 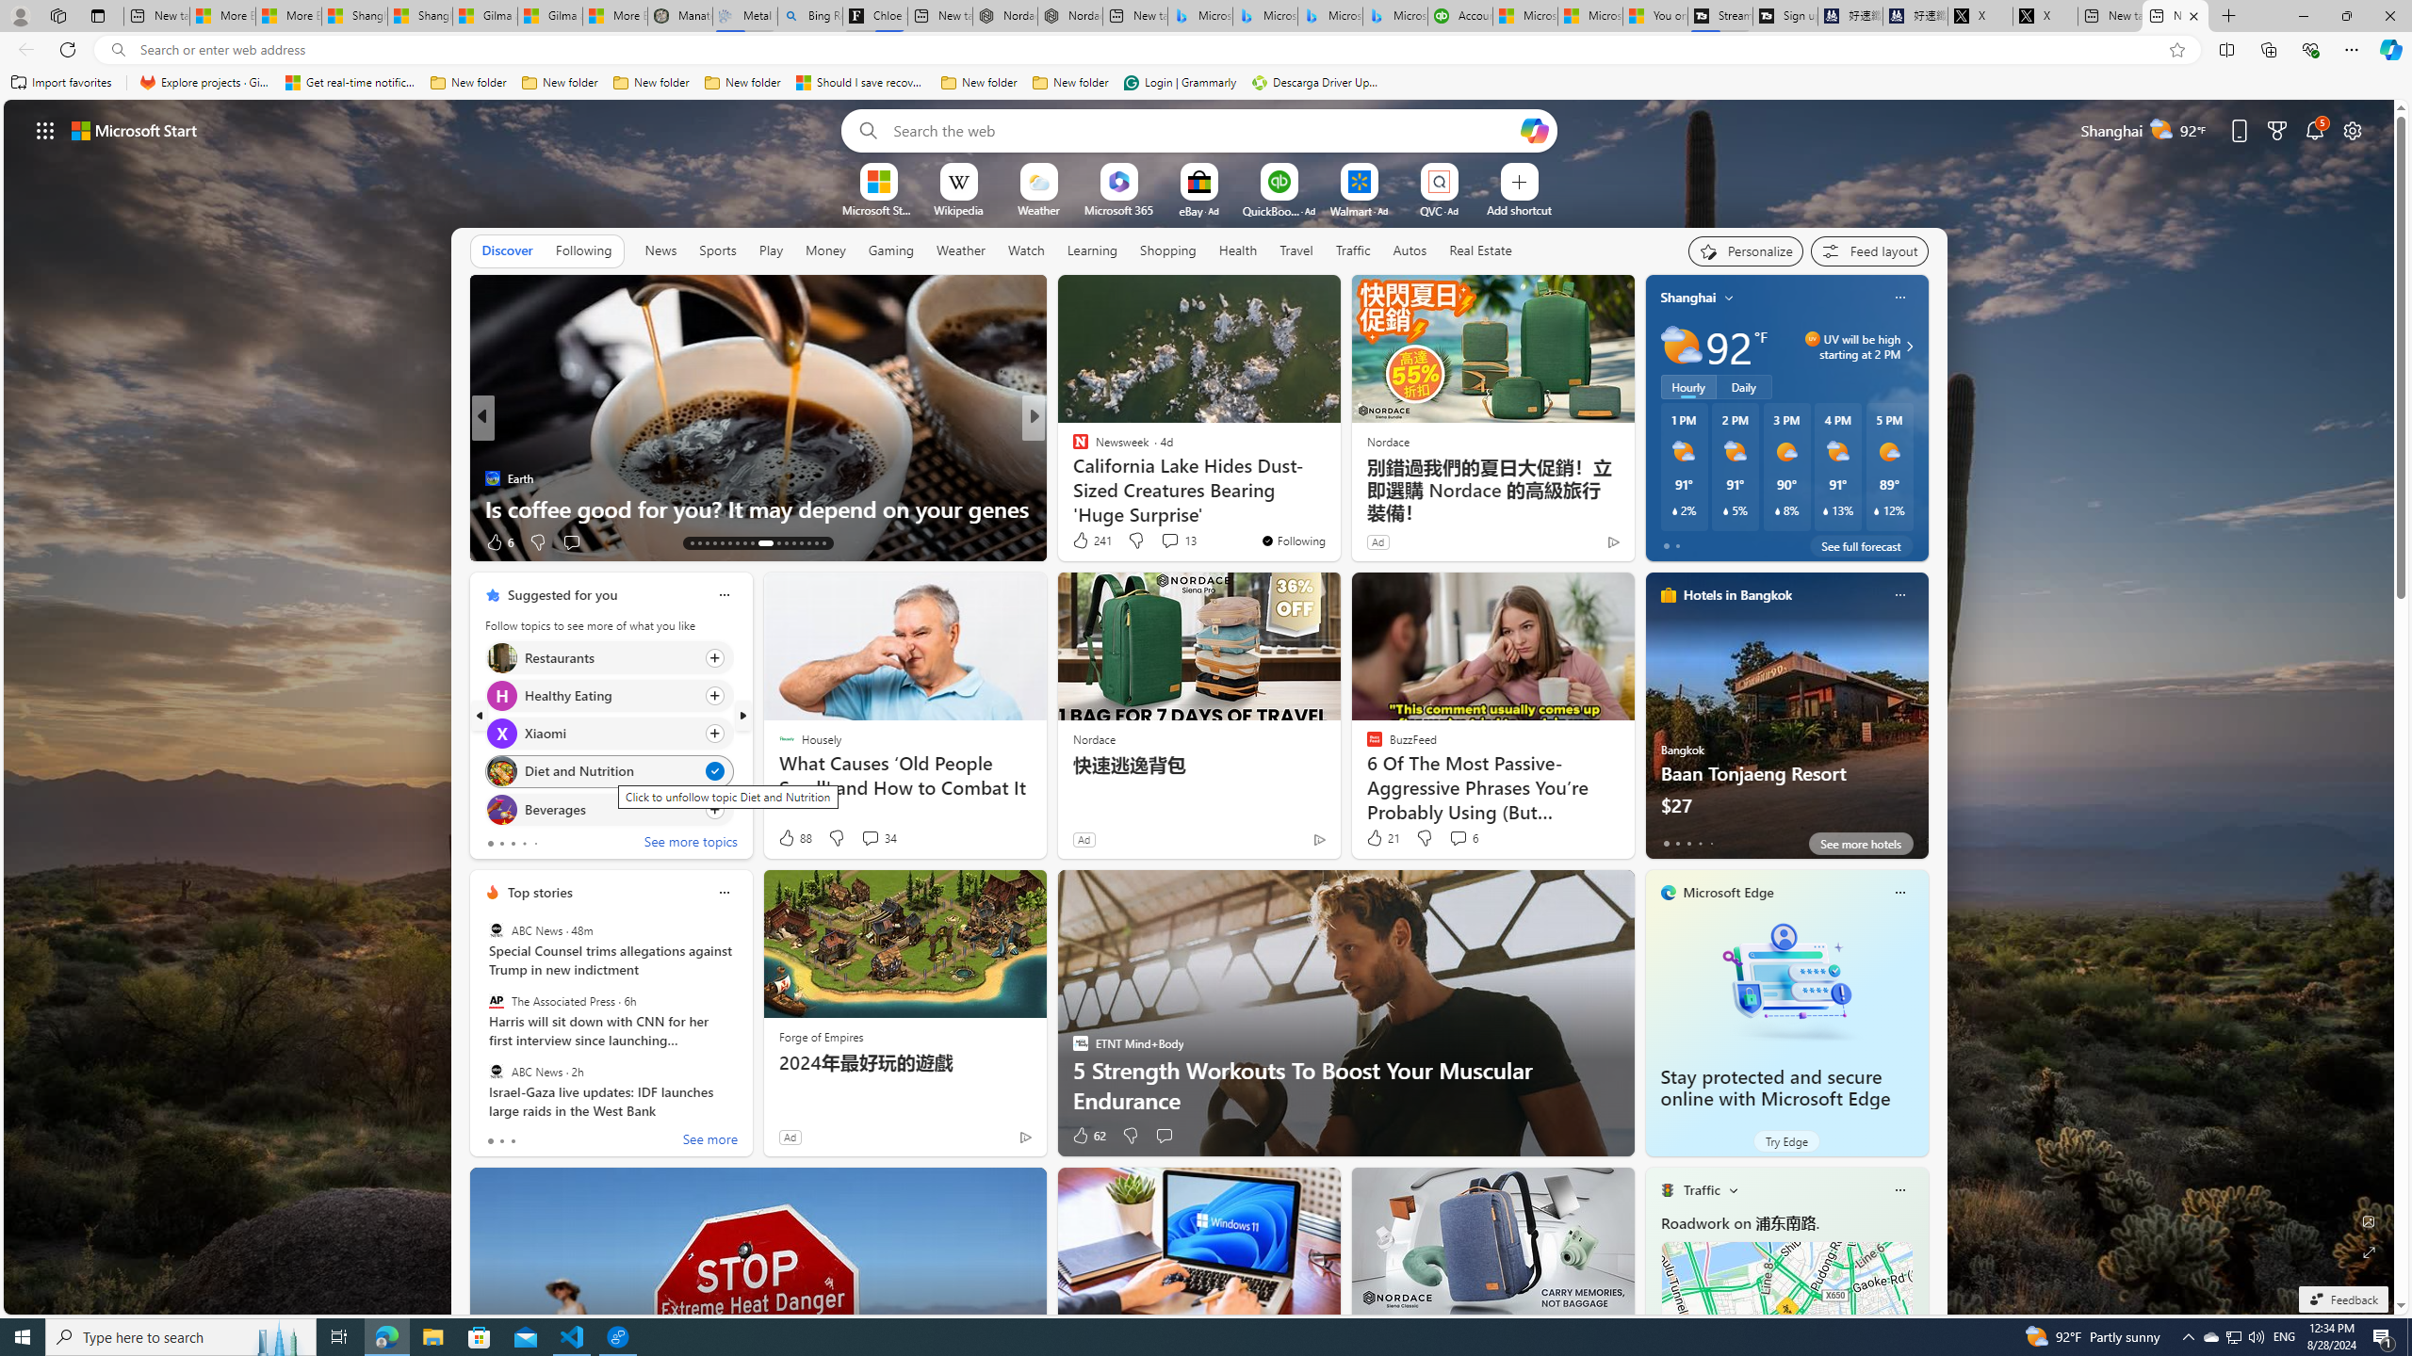 I want to click on View comments 18 Comment, so click(x=1165, y=541).